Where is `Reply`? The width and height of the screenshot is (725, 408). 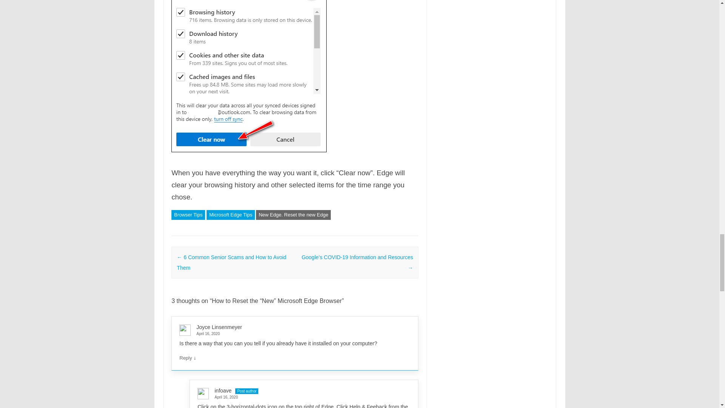
Reply is located at coordinates (185, 357).